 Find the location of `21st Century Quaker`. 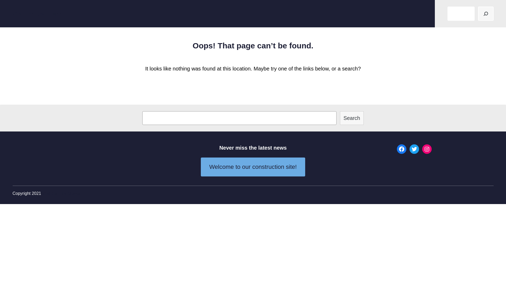

21st Century Quaker is located at coordinates (38, 14).